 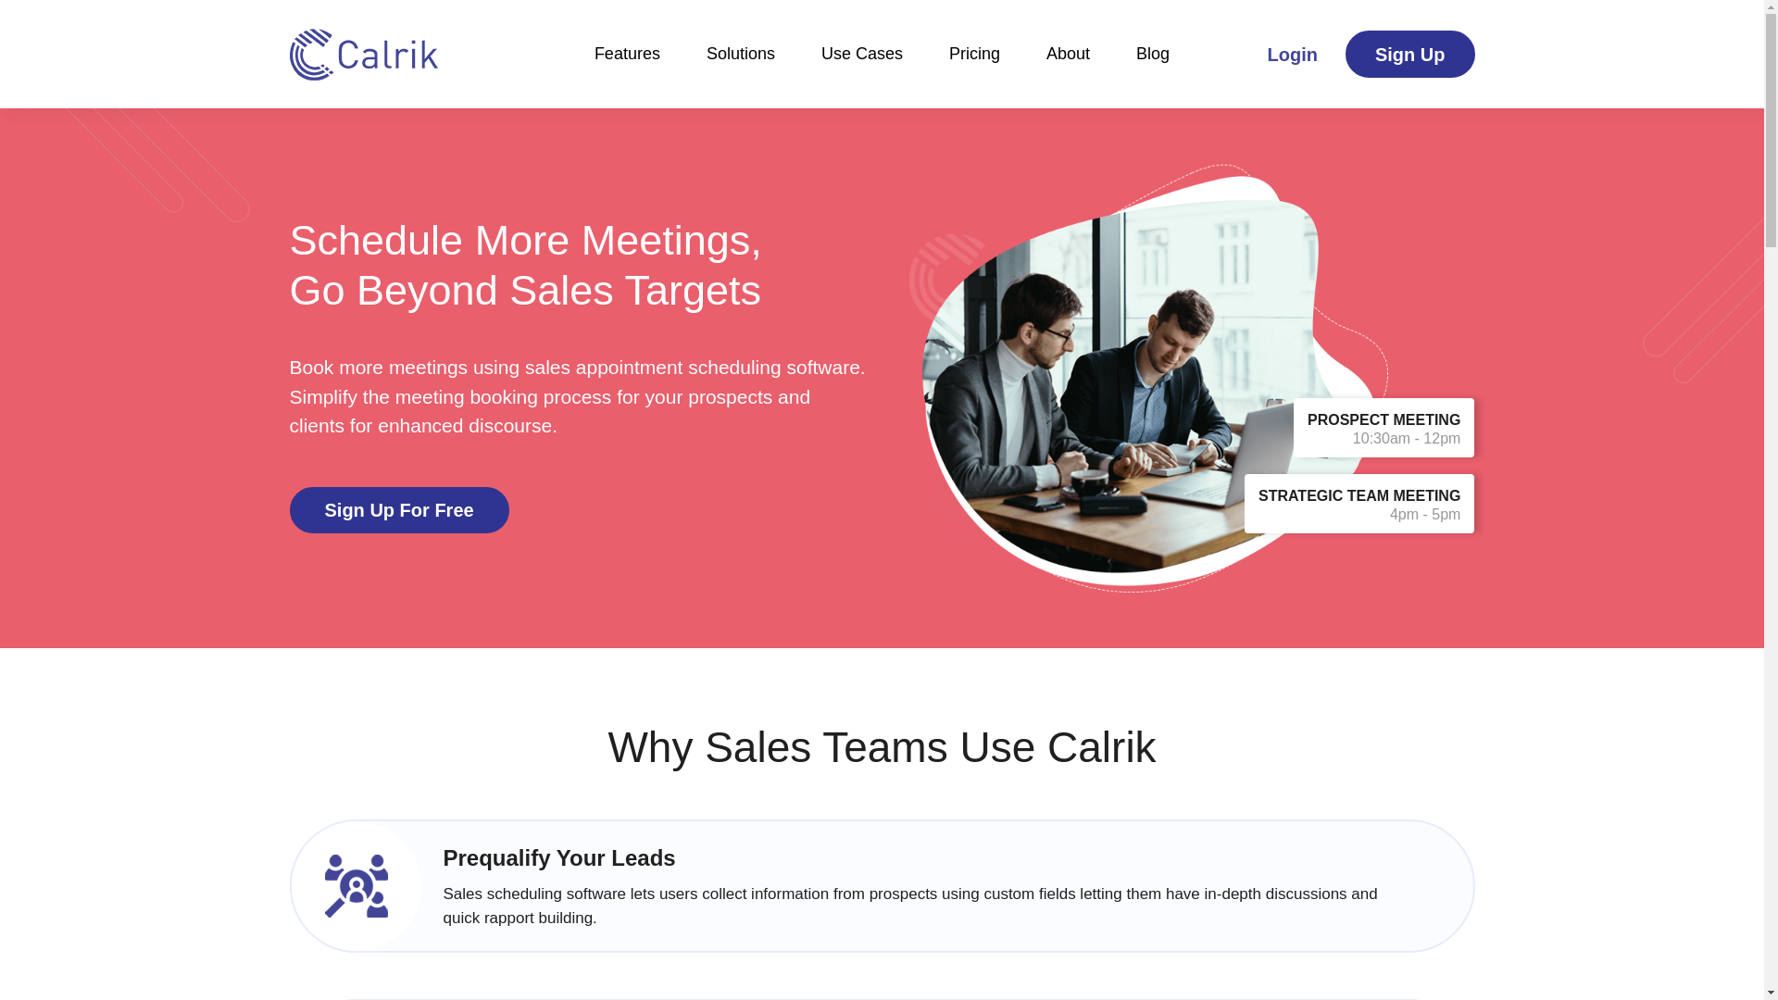 I want to click on Use Cases, so click(x=1292, y=55).